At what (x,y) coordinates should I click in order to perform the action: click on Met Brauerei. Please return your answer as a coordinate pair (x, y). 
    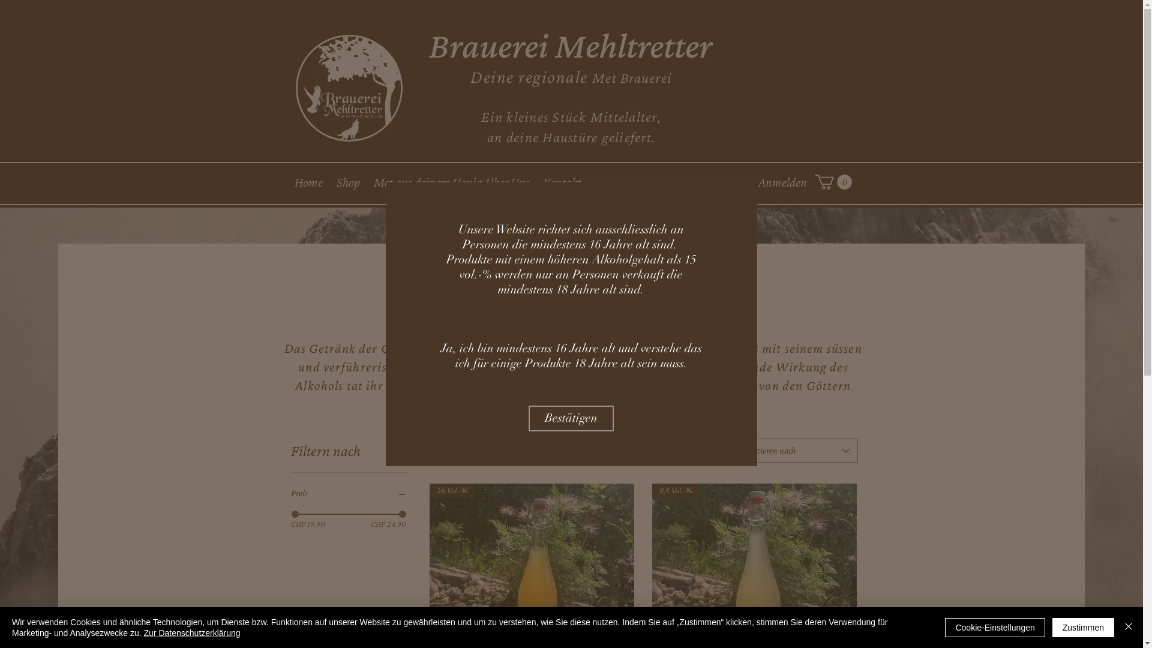
    Looking at the image, I should click on (632, 78).